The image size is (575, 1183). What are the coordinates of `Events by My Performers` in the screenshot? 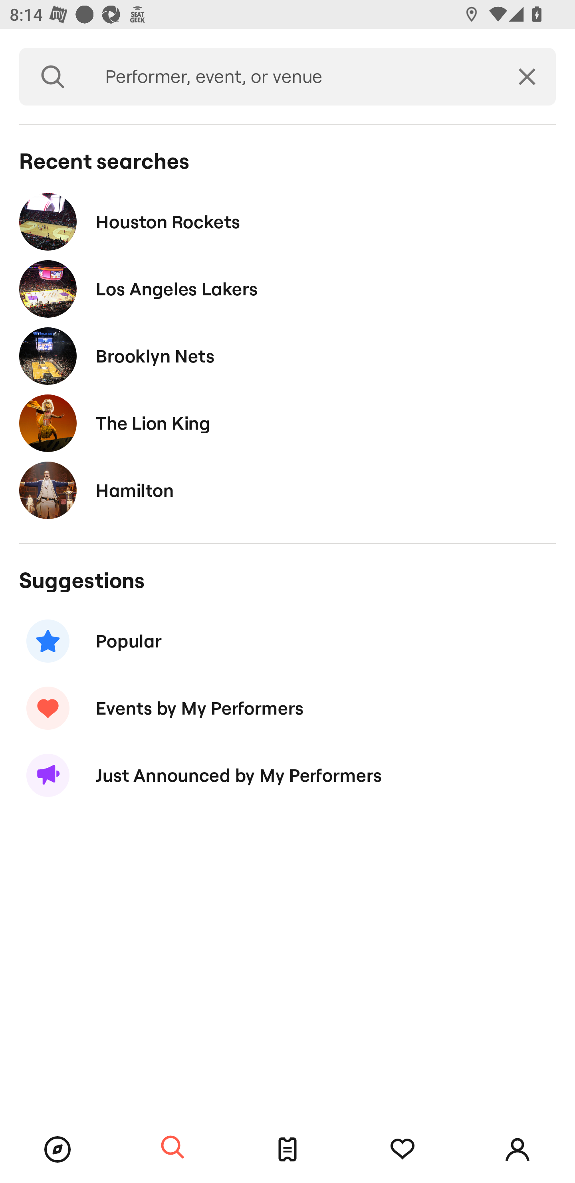 It's located at (287, 708).